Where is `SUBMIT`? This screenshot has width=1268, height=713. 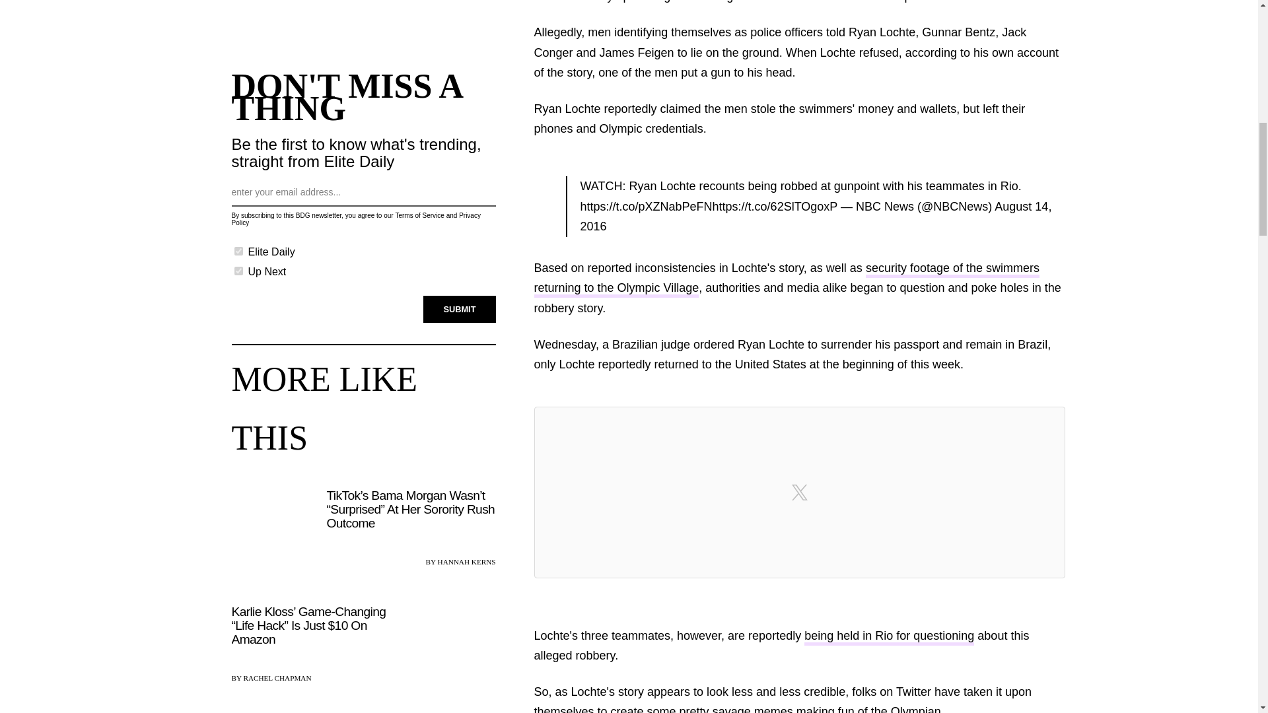
SUBMIT is located at coordinates (460, 310).